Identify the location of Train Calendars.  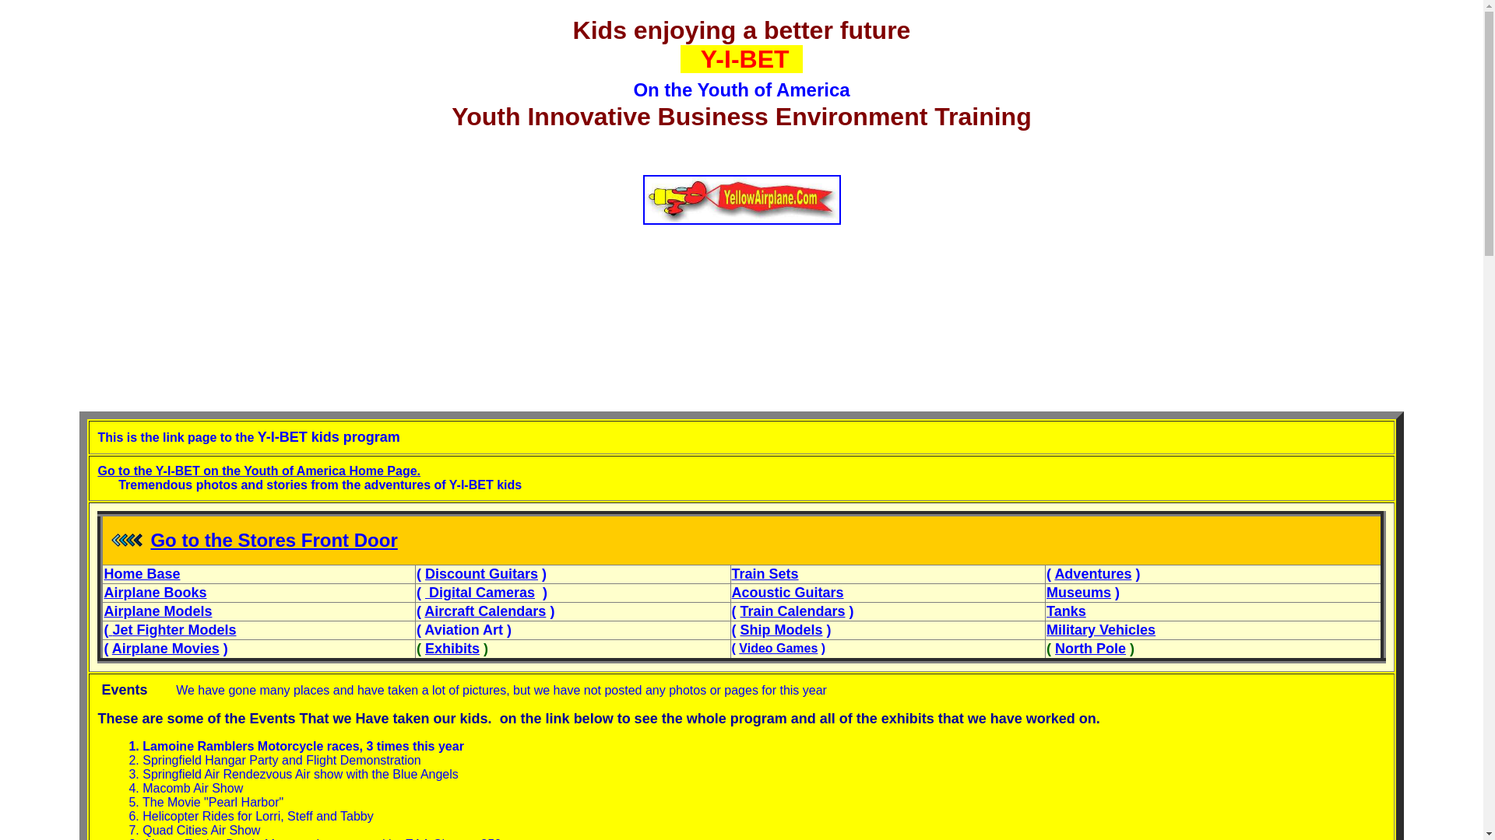
(793, 611).